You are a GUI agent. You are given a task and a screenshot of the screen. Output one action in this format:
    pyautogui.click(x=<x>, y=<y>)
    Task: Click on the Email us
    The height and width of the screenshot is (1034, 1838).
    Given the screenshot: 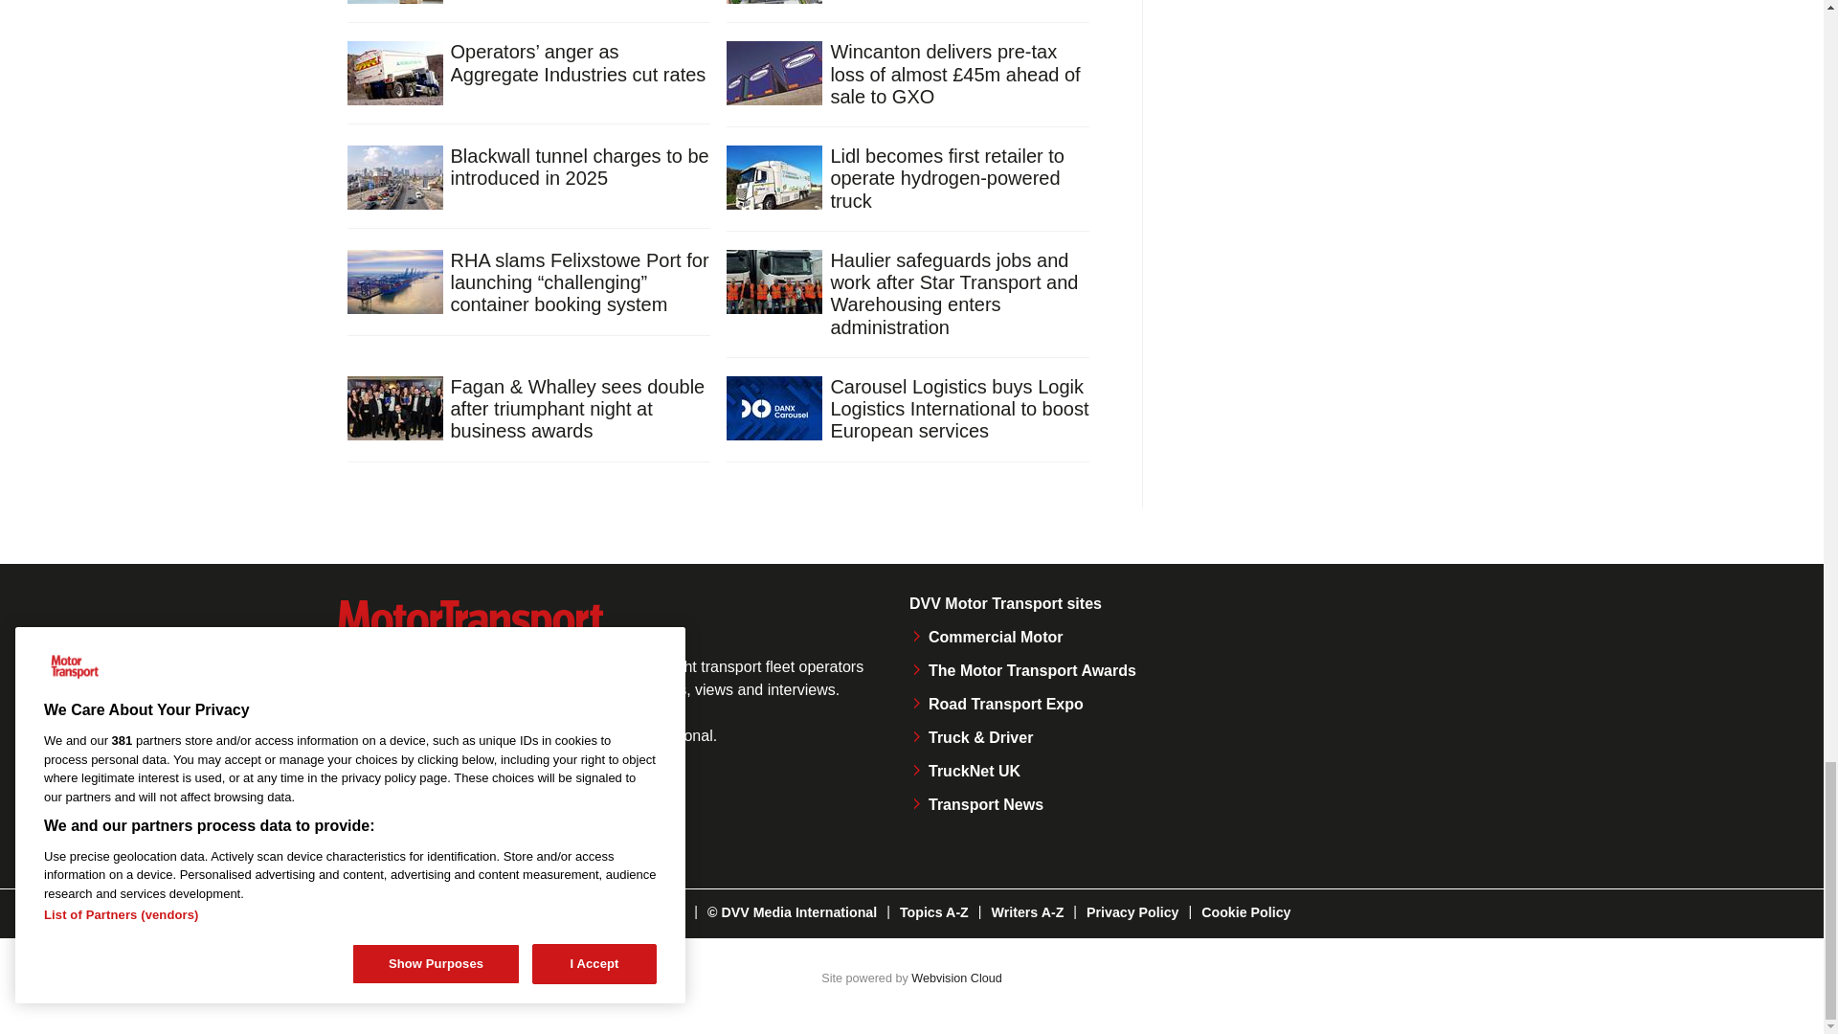 What is the action you would take?
    pyautogui.click(x=553, y=820)
    